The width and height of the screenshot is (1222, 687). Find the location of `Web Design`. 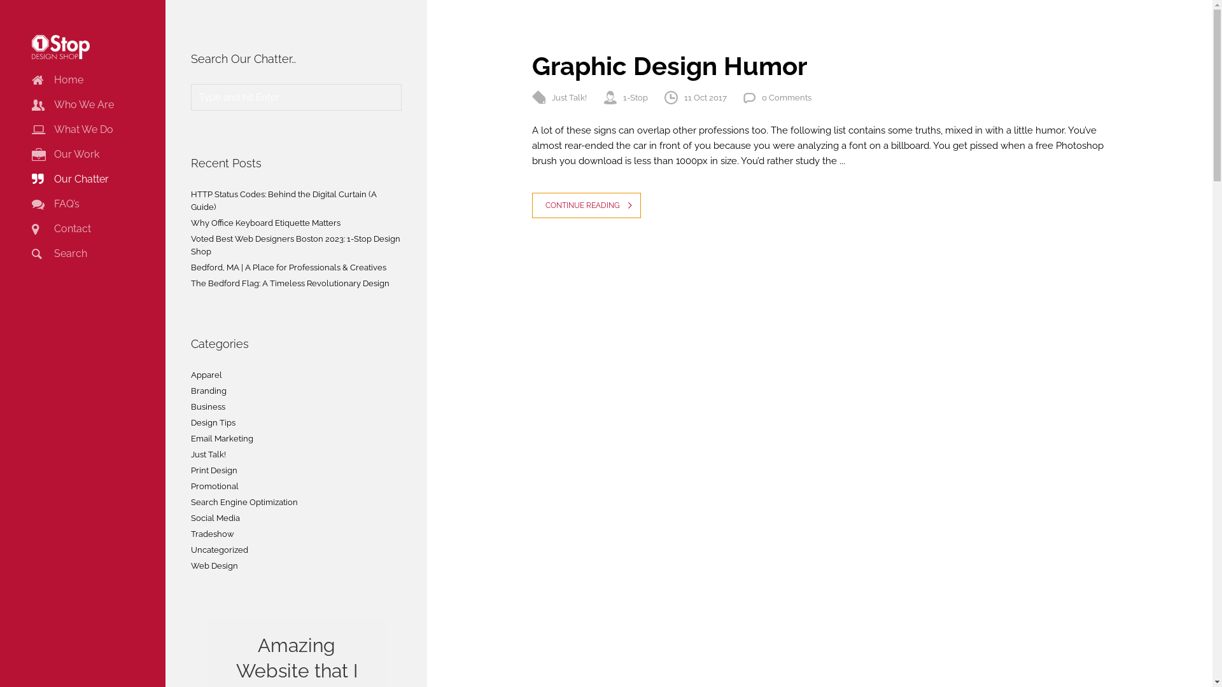

Web Design is located at coordinates (214, 566).